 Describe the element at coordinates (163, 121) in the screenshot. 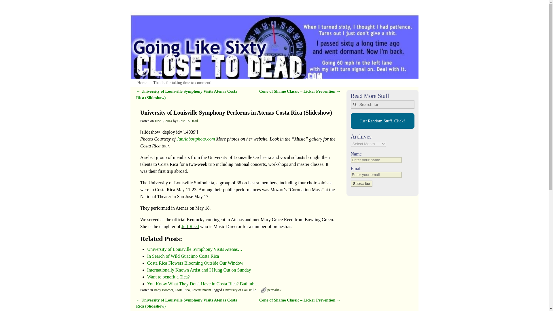

I see `June 3, 2014` at that location.